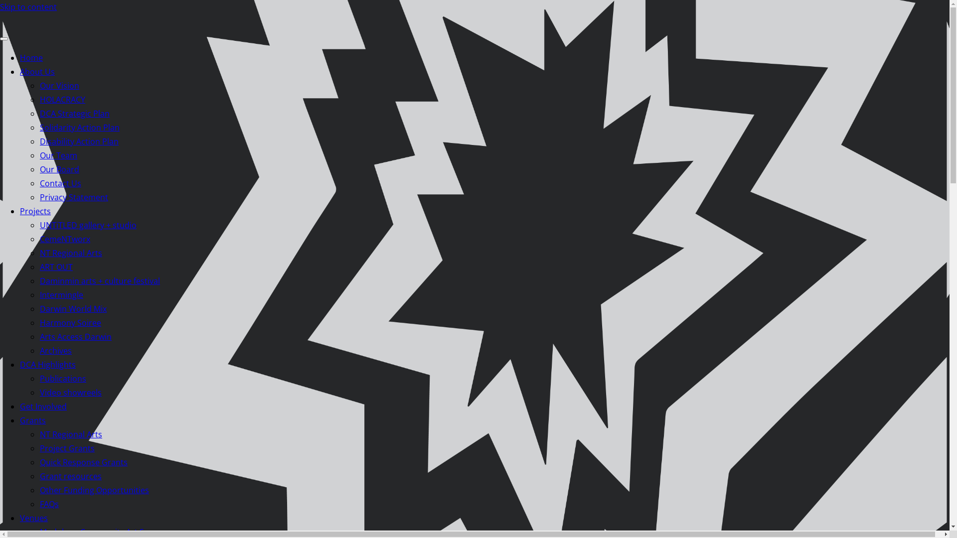 This screenshot has height=538, width=957. What do you see at coordinates (49, 504) in the screenshot?
I see `FAQs` at bounding box center [49, 504].